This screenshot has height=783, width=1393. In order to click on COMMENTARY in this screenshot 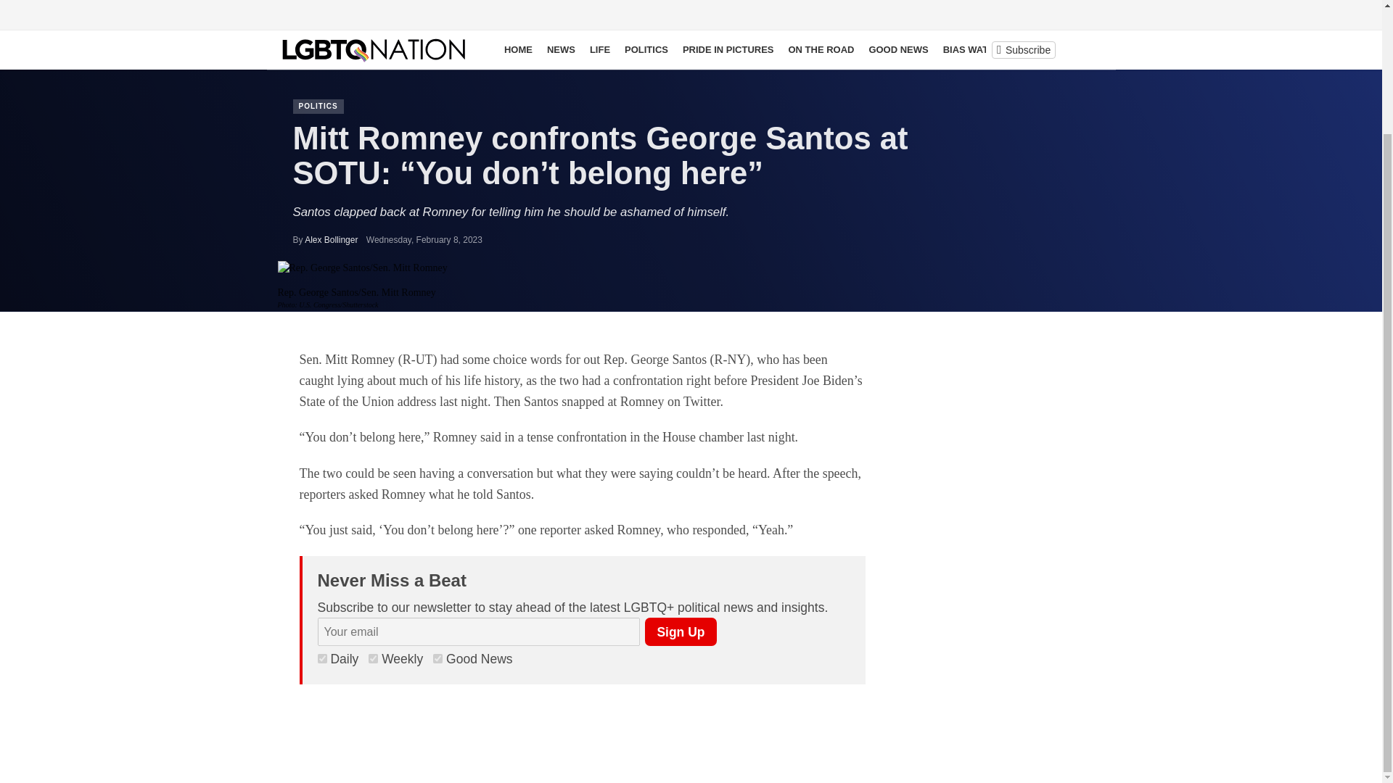, I will do `click(1049, 50)`.